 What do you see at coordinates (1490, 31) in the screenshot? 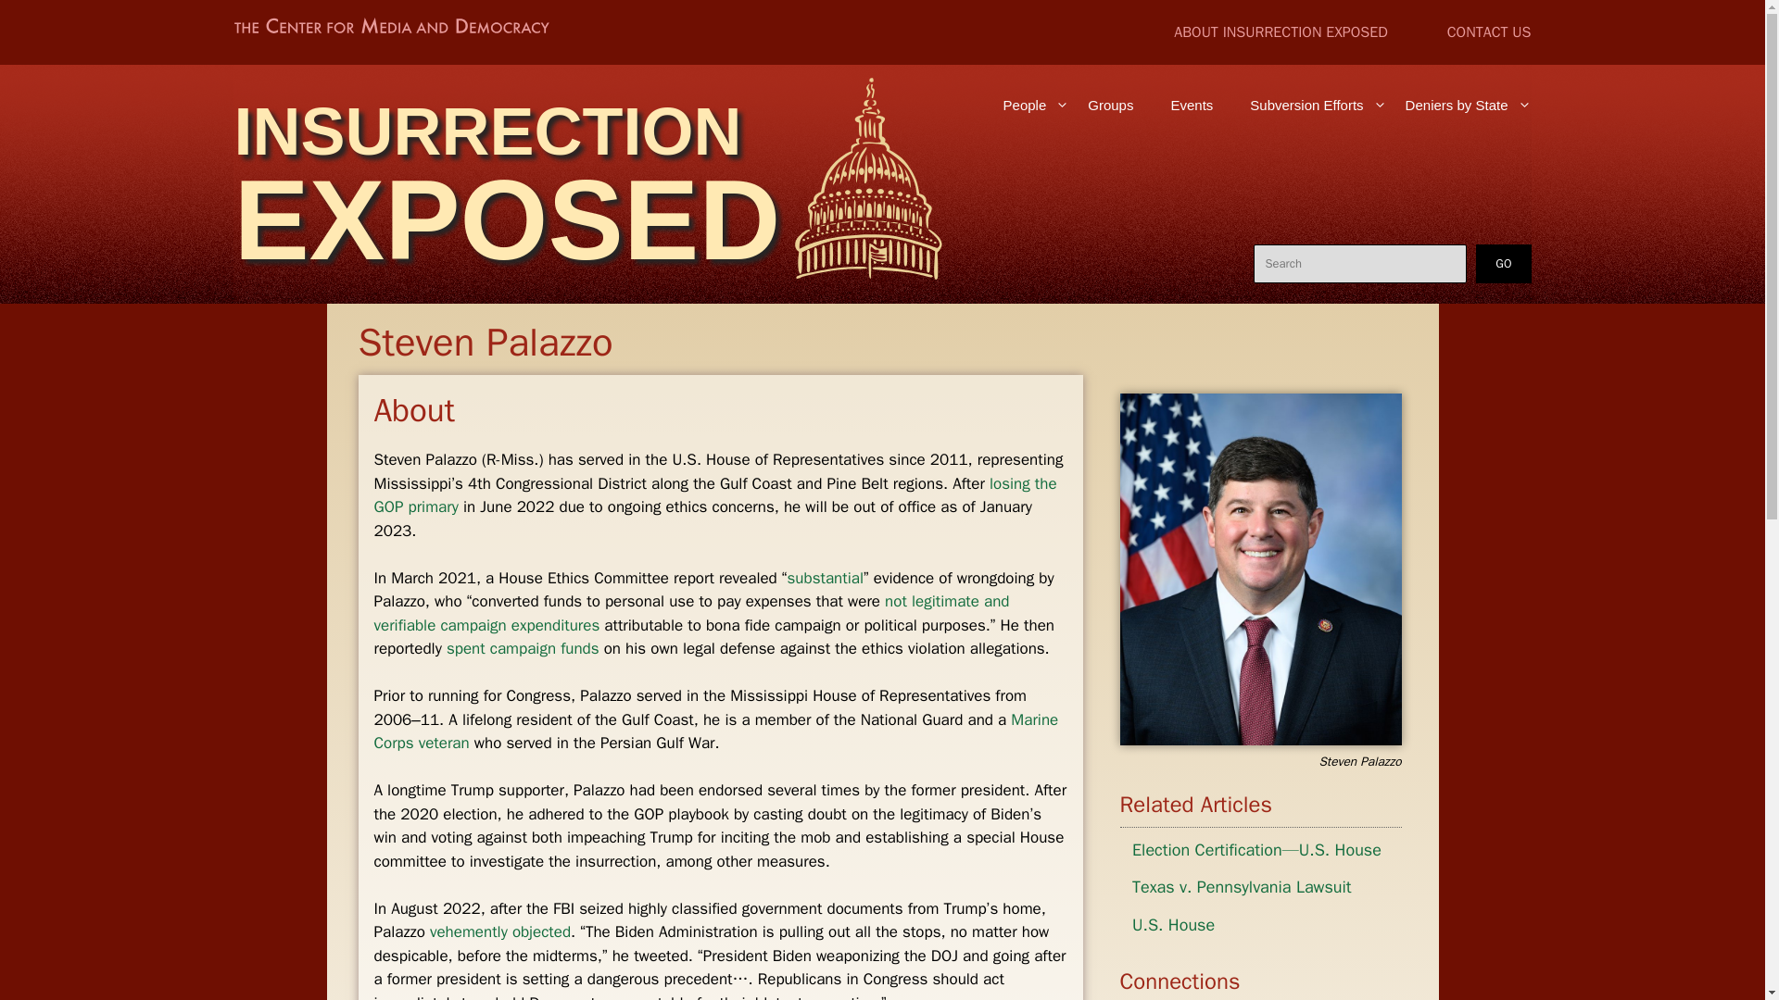
I see `CONTACT US` at bounding box center [1490, 31].